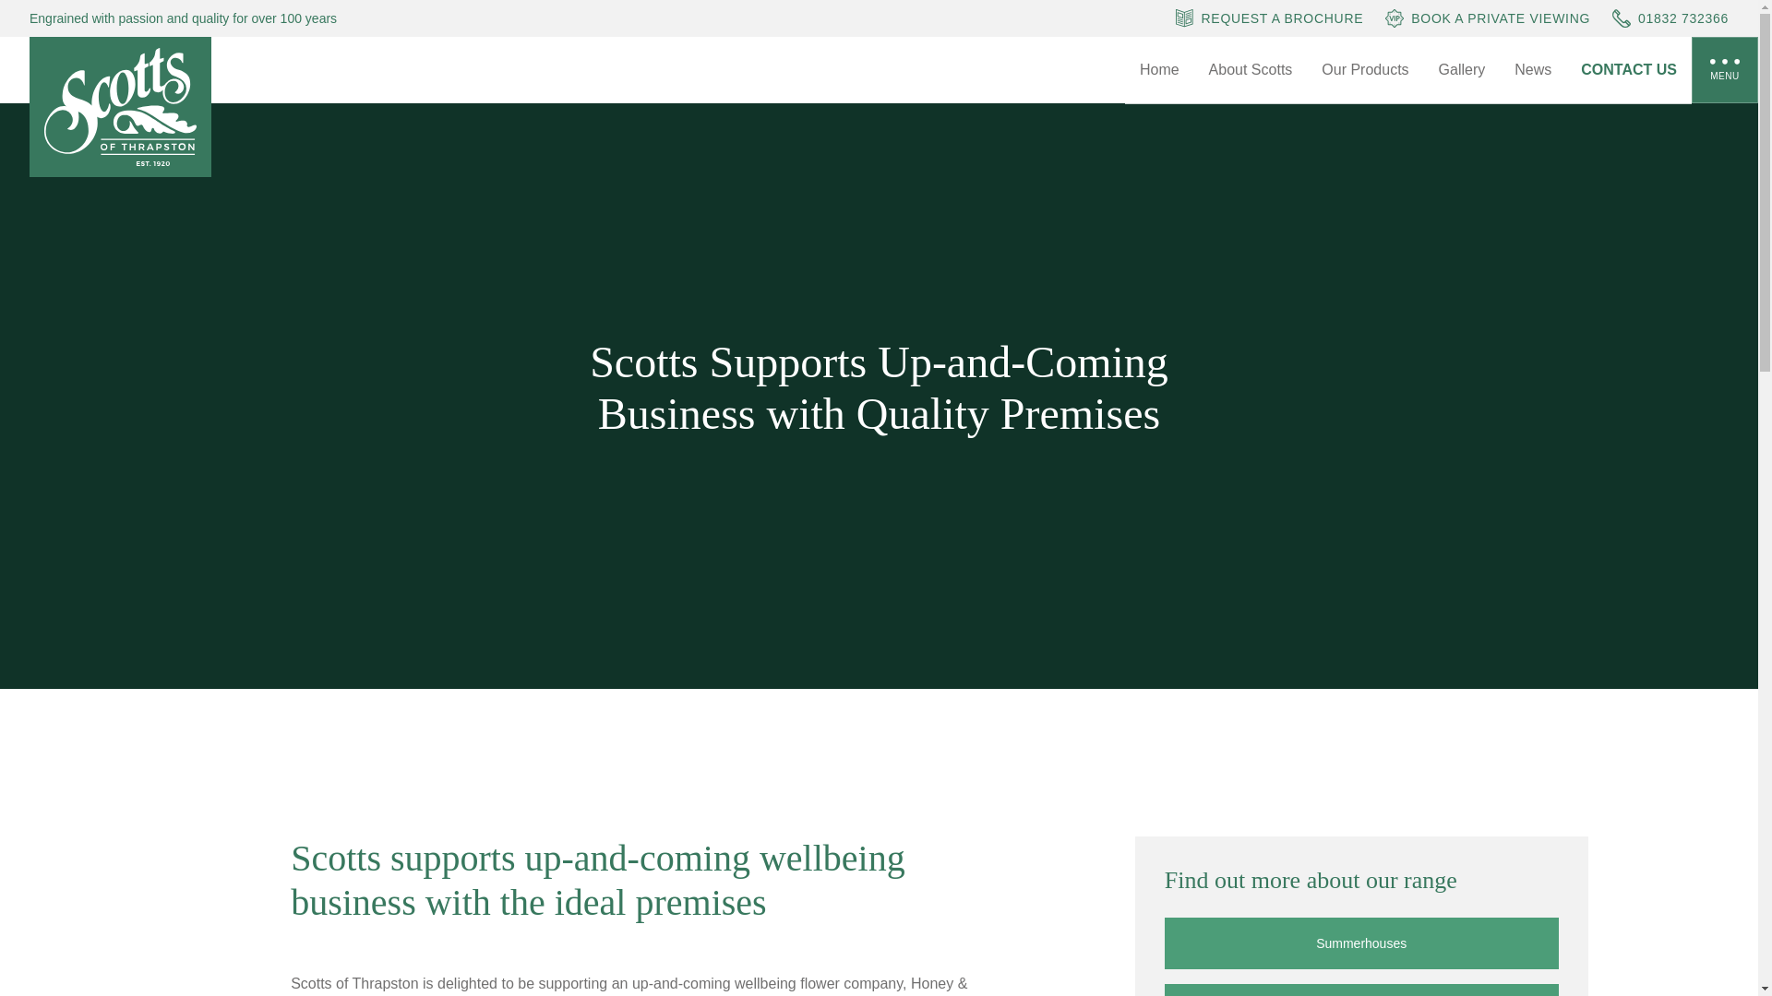 The image size is (1772, 996). What do you see at coordinates (1670, 18) in the screenshot?
I see `01832 732366` at bounding box center [1670, 18].